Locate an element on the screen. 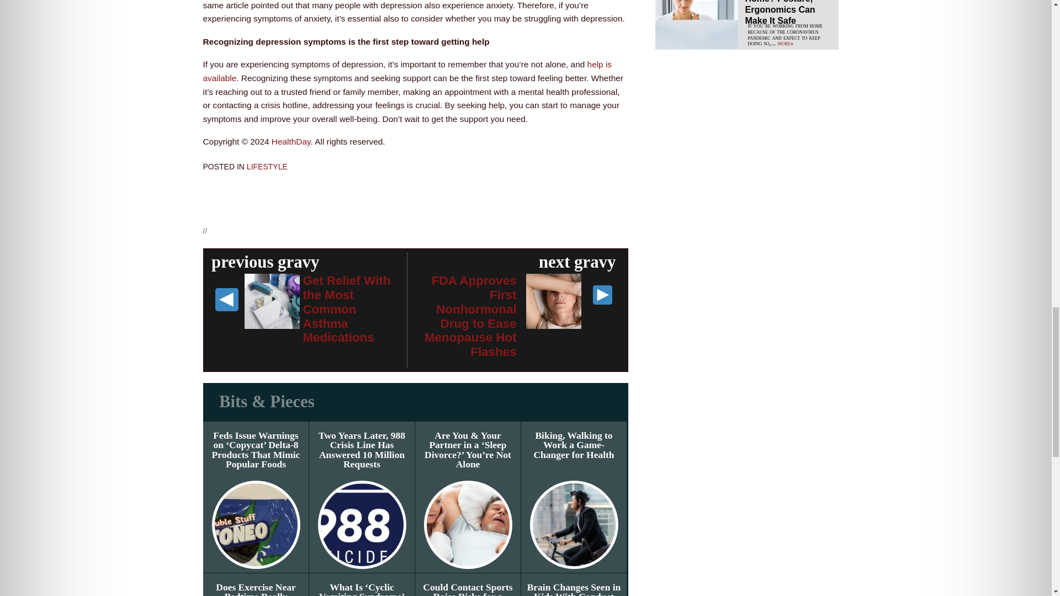  HealthDay is located at coordinates (290, 141).